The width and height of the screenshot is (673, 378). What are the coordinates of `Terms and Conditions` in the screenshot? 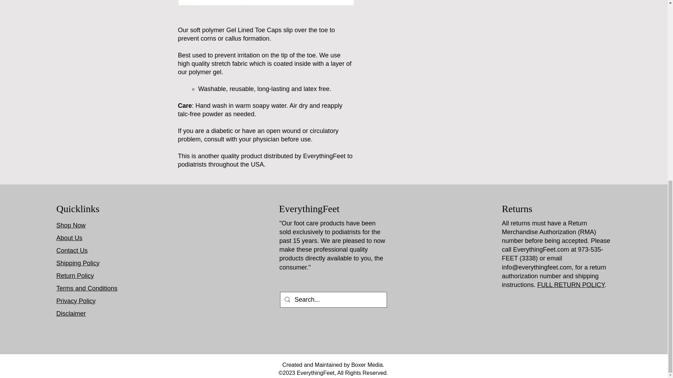 It's located at (87, 288).